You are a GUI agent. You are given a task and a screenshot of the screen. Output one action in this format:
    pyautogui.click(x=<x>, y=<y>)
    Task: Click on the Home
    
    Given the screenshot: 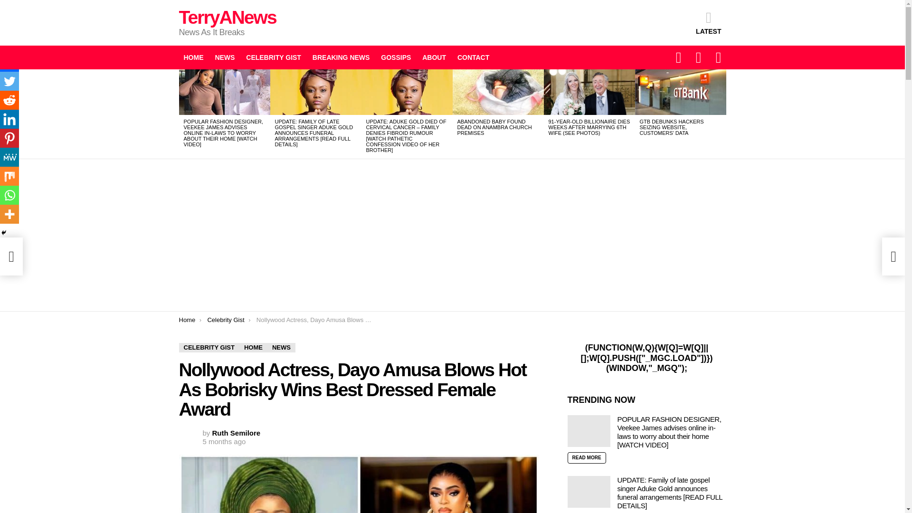 What is the action you would take?
    pyautogui.click(x=187, y=320)
    